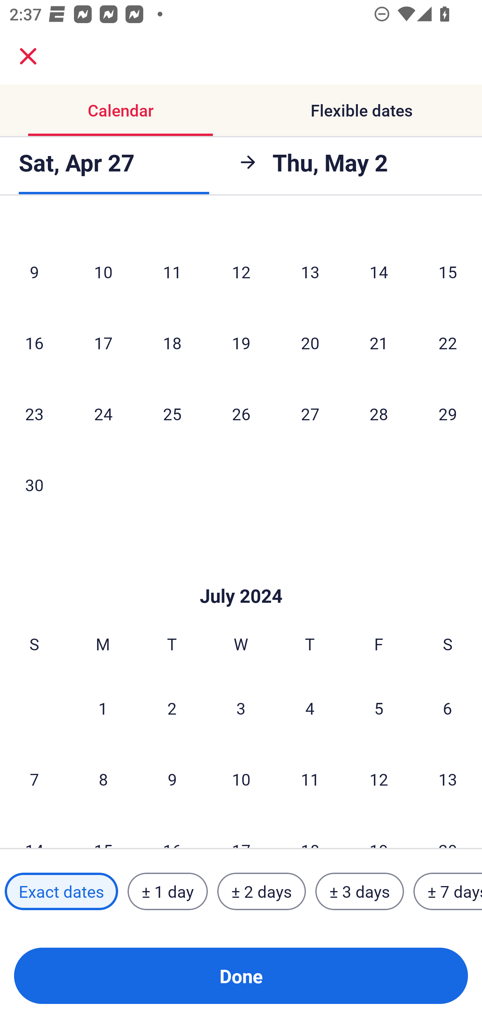 The image size is (482, 1018). Describe the element at coordinates (34, 484) in the screenshot. I see `30 Sunday, June 30, 2024` at that location.